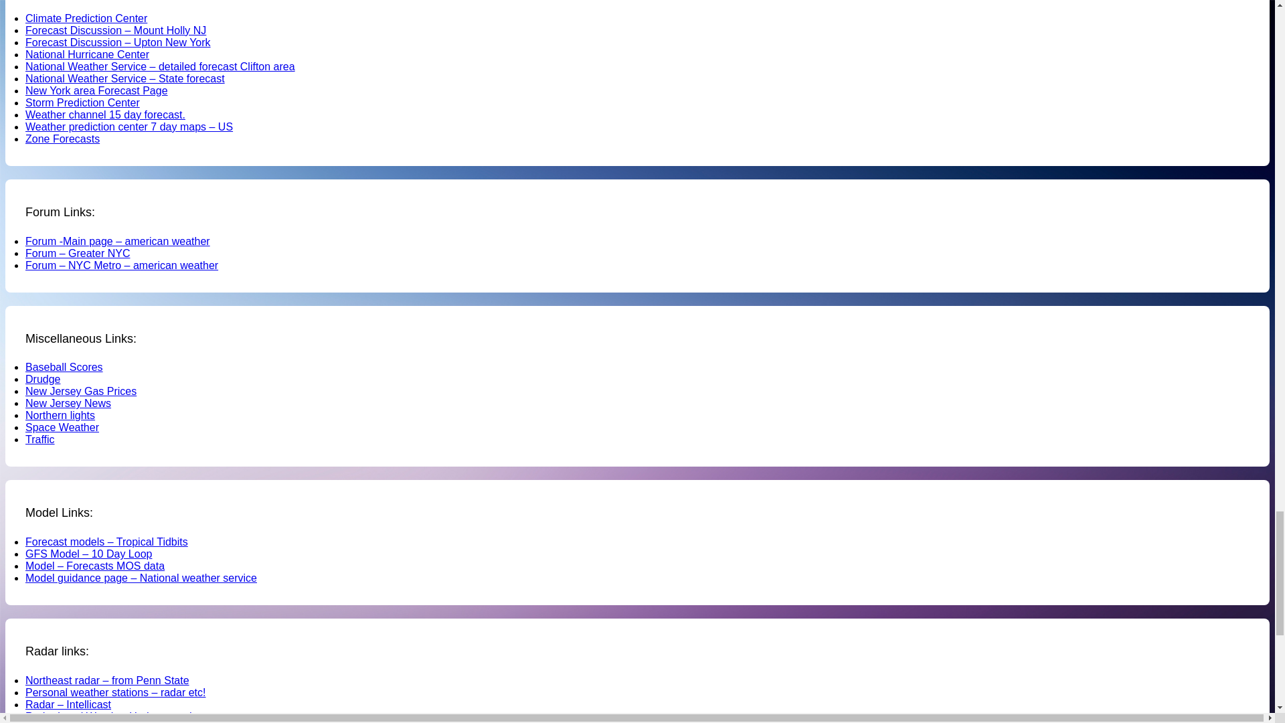 This screenshot has width=1285, height=723. Describe the element at coordinates (106, 542) in the screenshot. I see `Great model site!` at that location.